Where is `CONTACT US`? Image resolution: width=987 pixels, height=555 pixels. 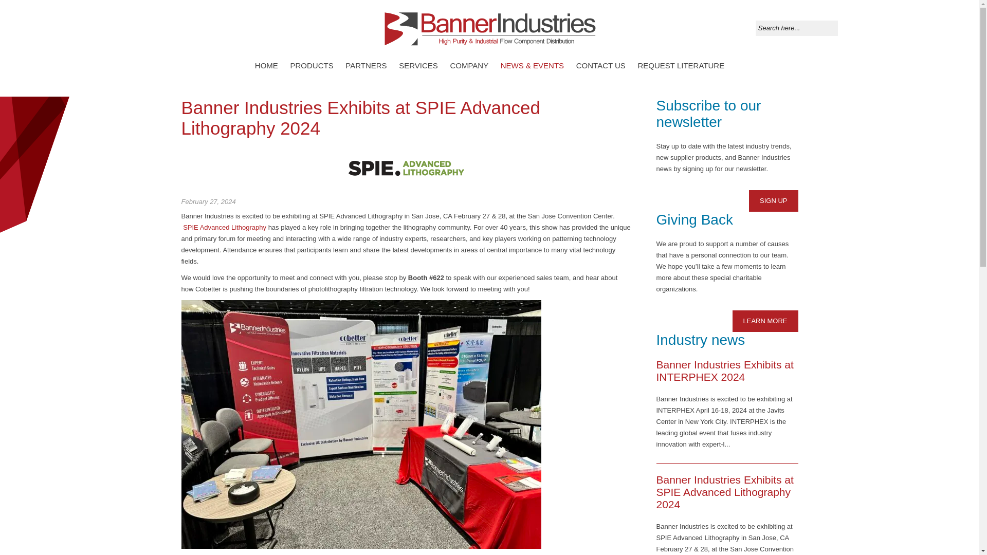
CONTACT US is located at coordinates (601, 66).